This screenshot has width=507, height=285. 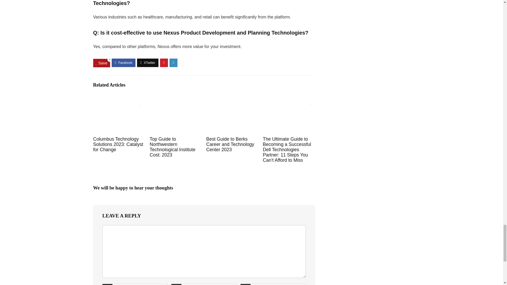 I want to click on Best Guide to Berks Career and Technology Center 2023, so click(x=230, y=144).